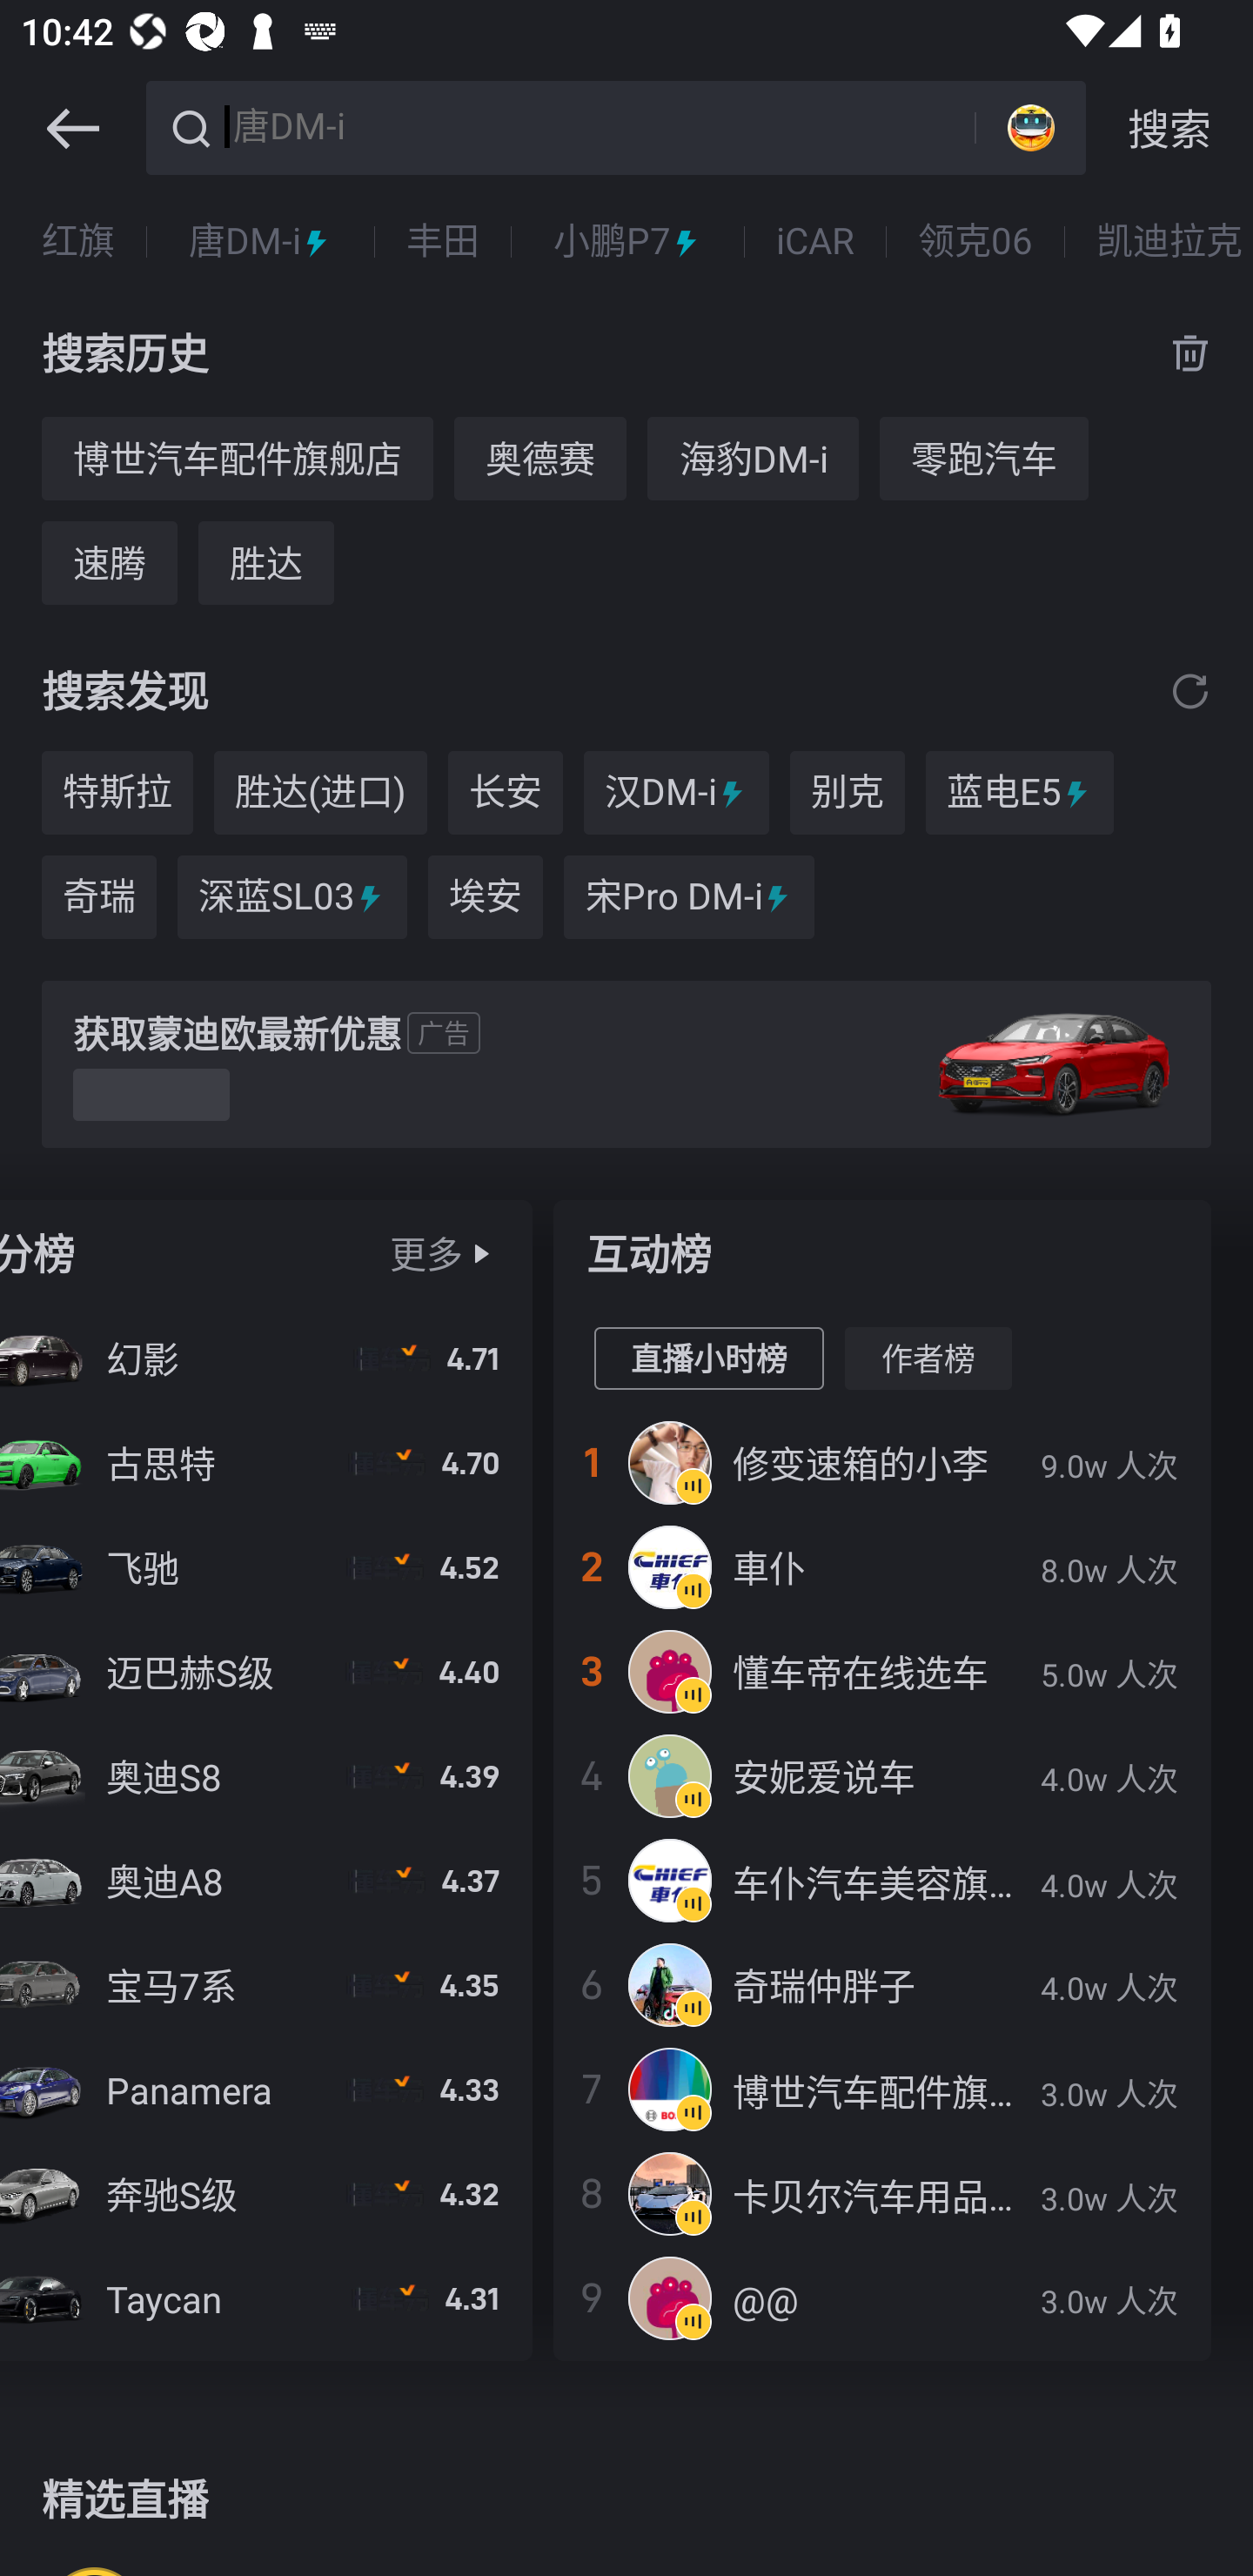 This screenshot has height=2576, width=1253. Describe the element at coordinates (442, 242) in the screenshot. I see `丰田` at that location.